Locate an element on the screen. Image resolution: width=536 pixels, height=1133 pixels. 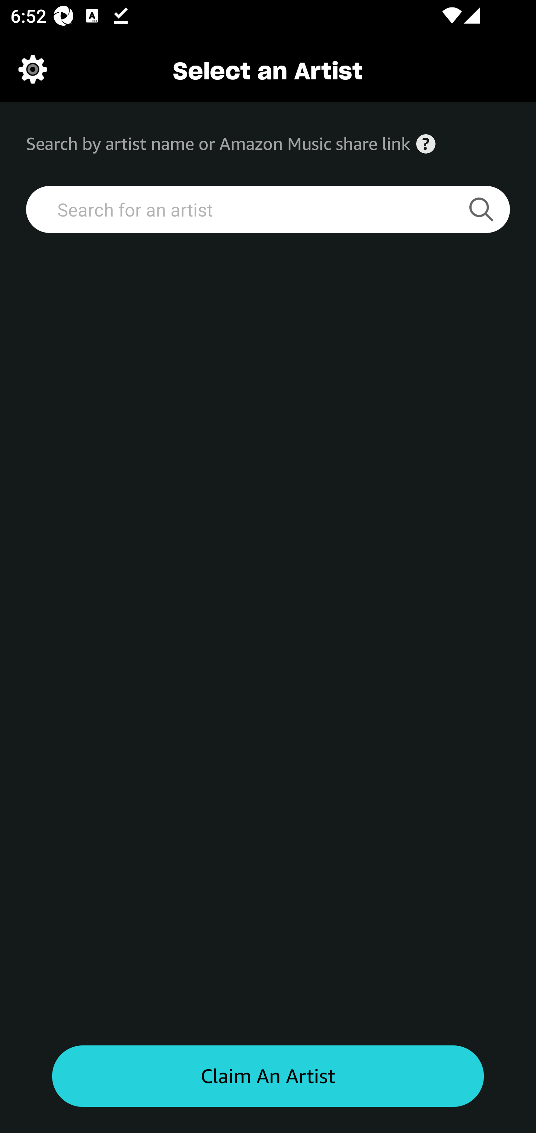
Help  icon is located at coordinates (426, 144).